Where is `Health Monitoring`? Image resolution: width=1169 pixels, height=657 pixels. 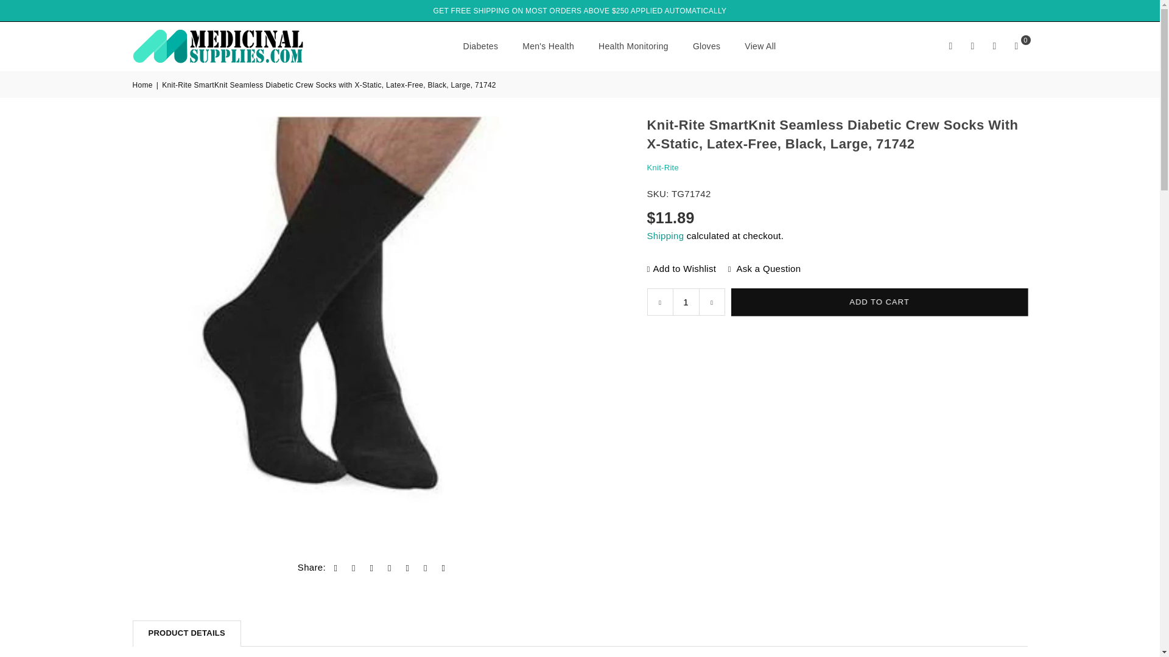 Health Monitoring is located at coordinates (633, 45).